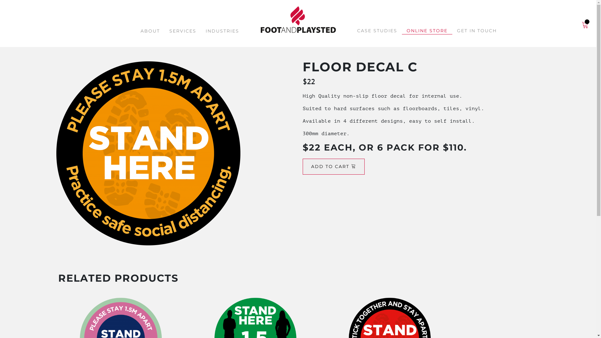 Image resolution: width=601 pixels, height=338 pixels. Describe the element at coordinates (298, 20) in the screenshot. I see `Foot and Playsted` at that location.